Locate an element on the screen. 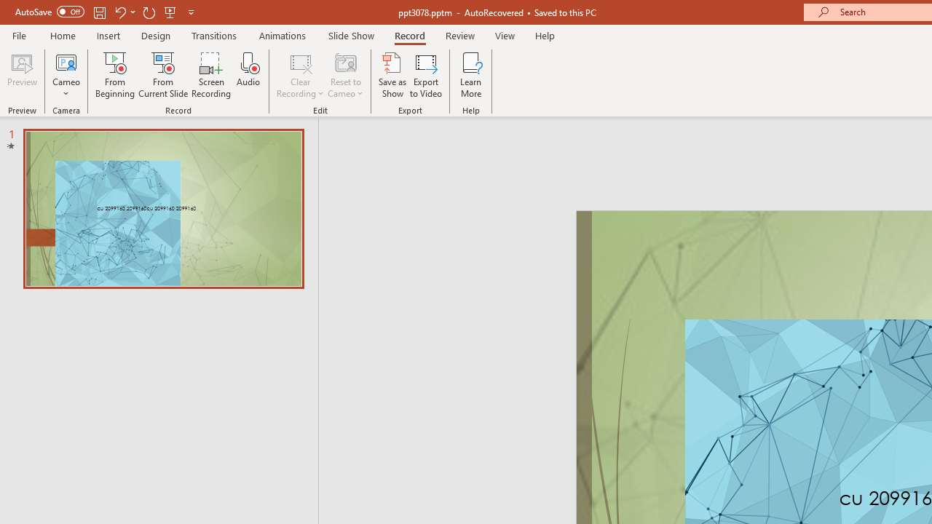 This screenshot has height=524, width=932. Cameo is located at coordinates (66, 61).